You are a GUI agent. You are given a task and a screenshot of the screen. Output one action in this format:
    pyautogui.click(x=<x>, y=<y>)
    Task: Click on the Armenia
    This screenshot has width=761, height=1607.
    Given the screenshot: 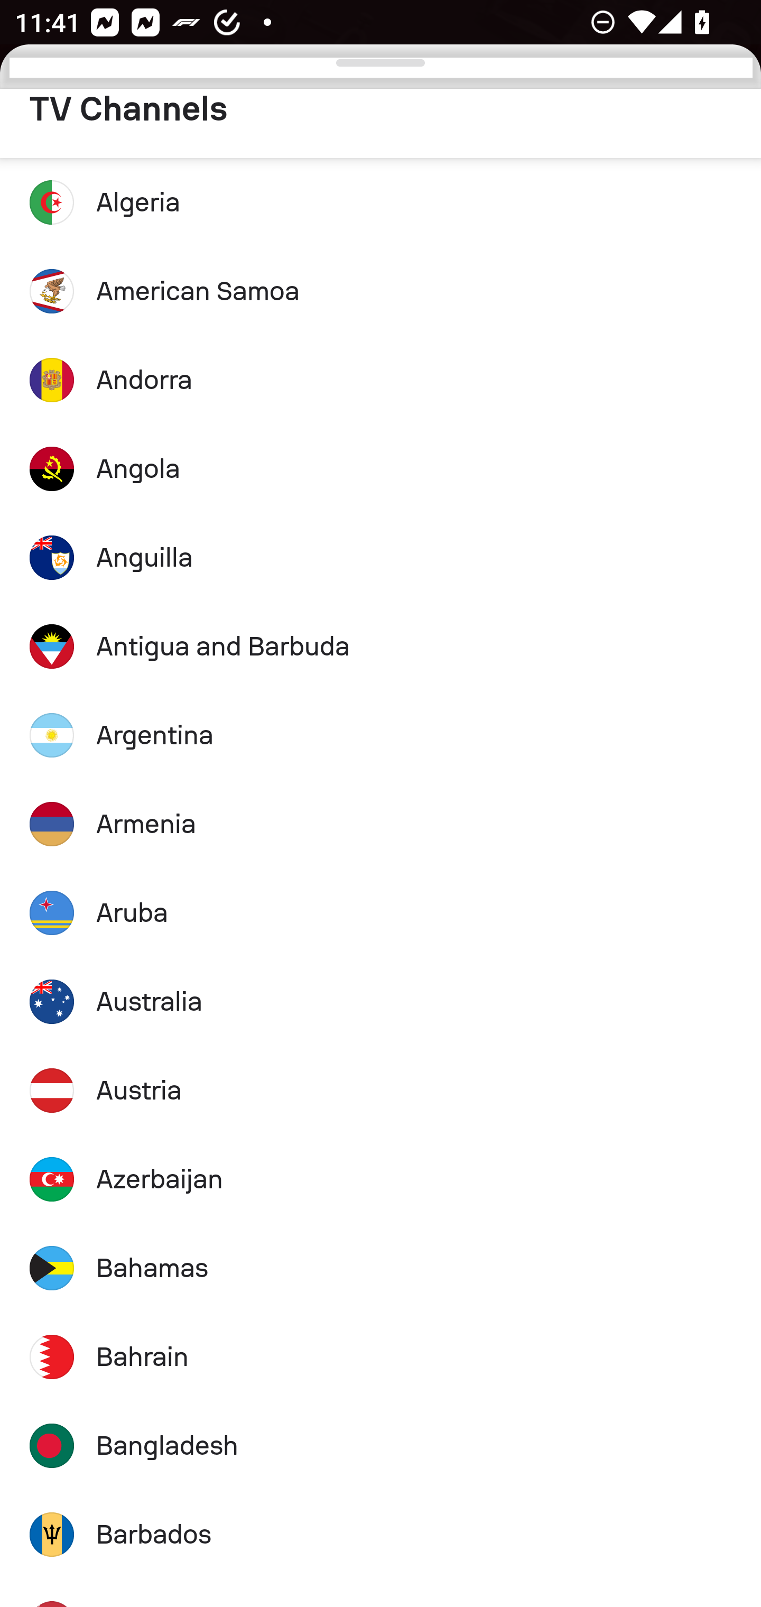 What is the action you would take?
    pyautogui.click(x=380, y=824)
    